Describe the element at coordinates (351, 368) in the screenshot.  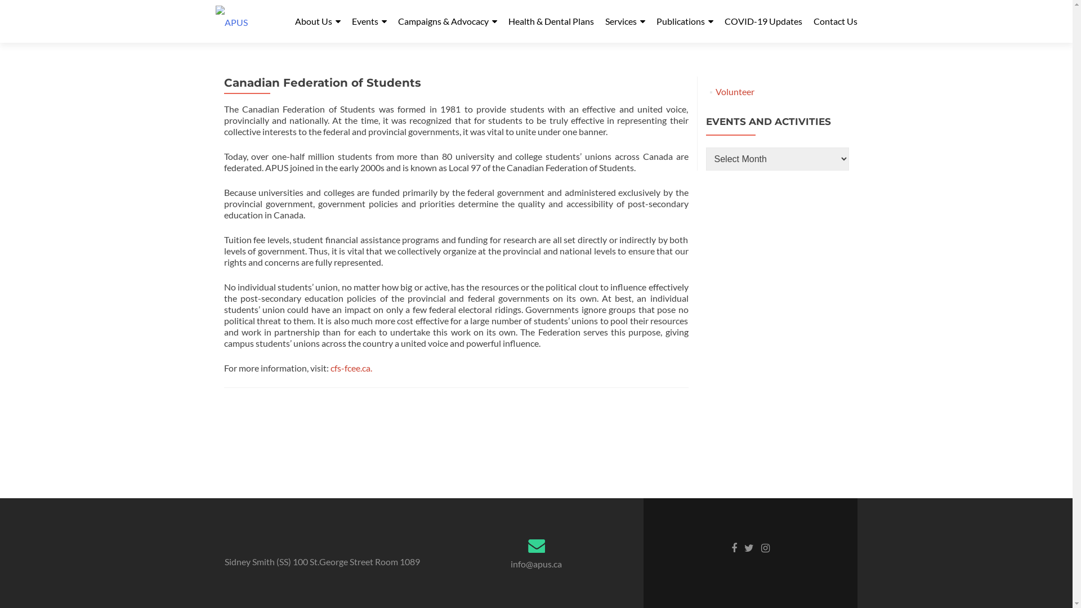
I see `cfs-fcee.ca.` at that location.